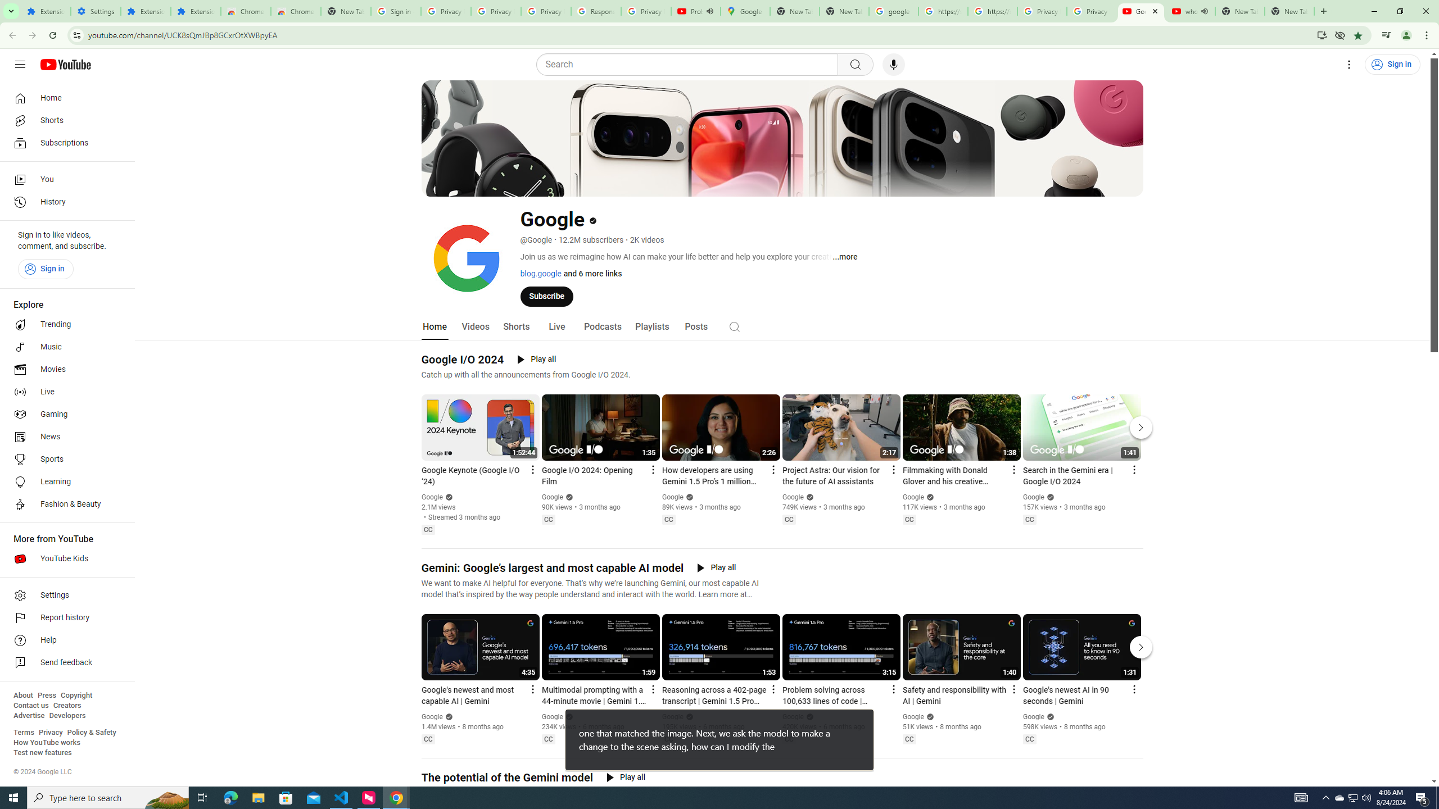  I want to click on New Tab, so click(1289, 11).